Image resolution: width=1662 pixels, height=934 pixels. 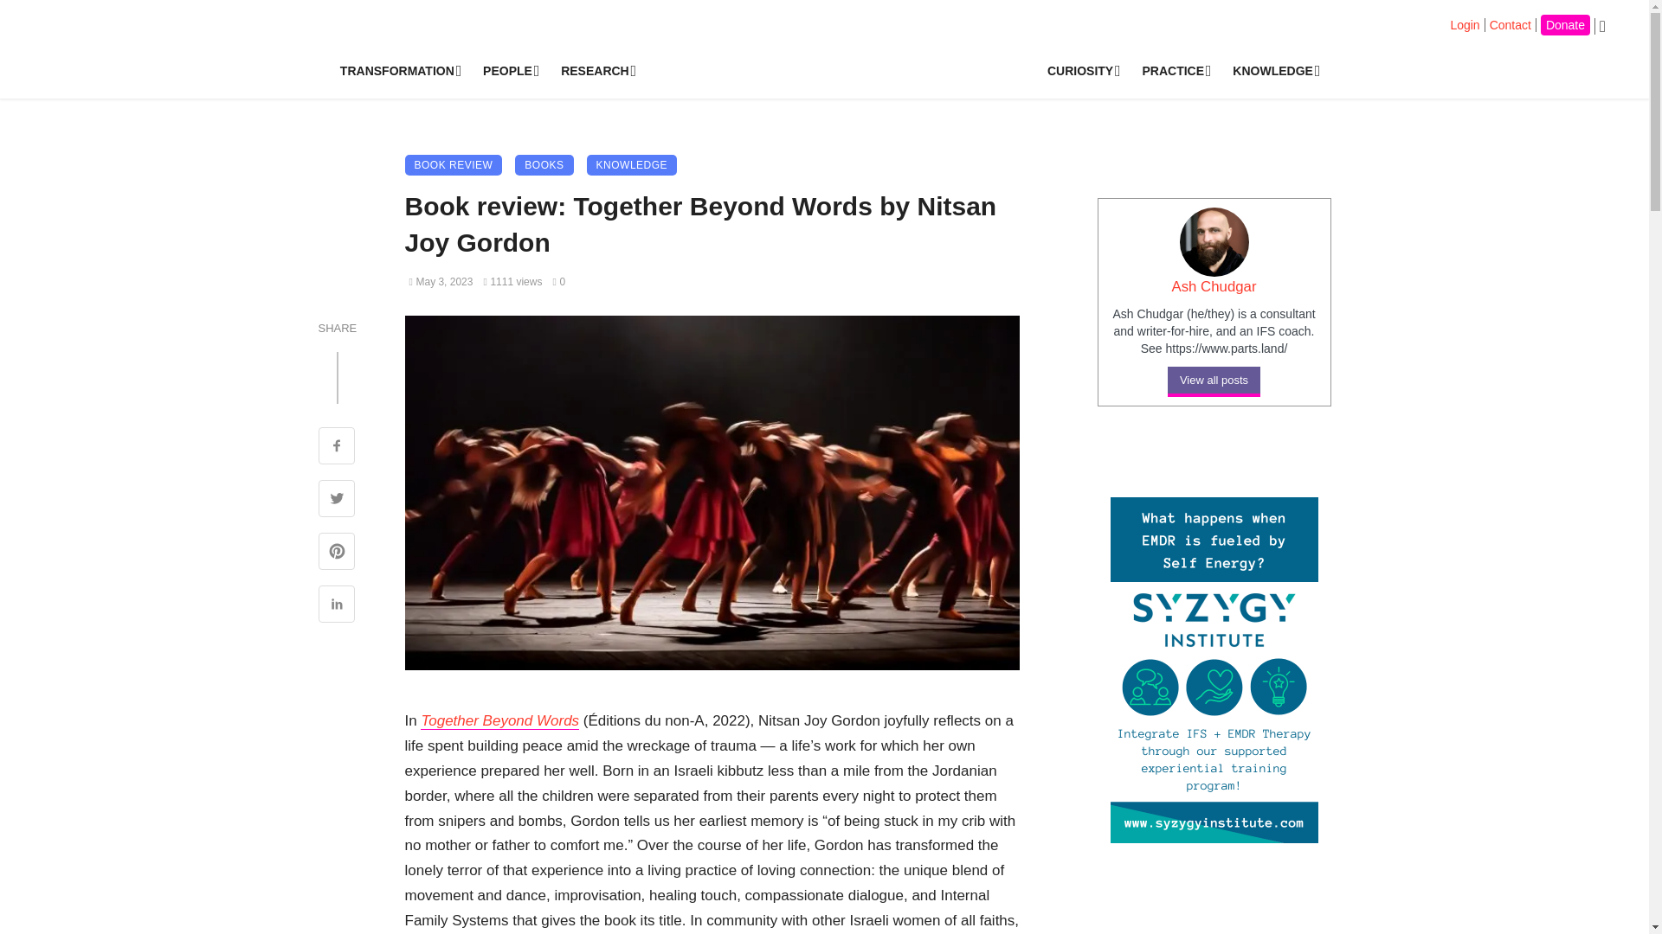 What do you see at coordinates (544, 165) in the screenshot?
I see `BOOKS` at bounding box center [544, 165].